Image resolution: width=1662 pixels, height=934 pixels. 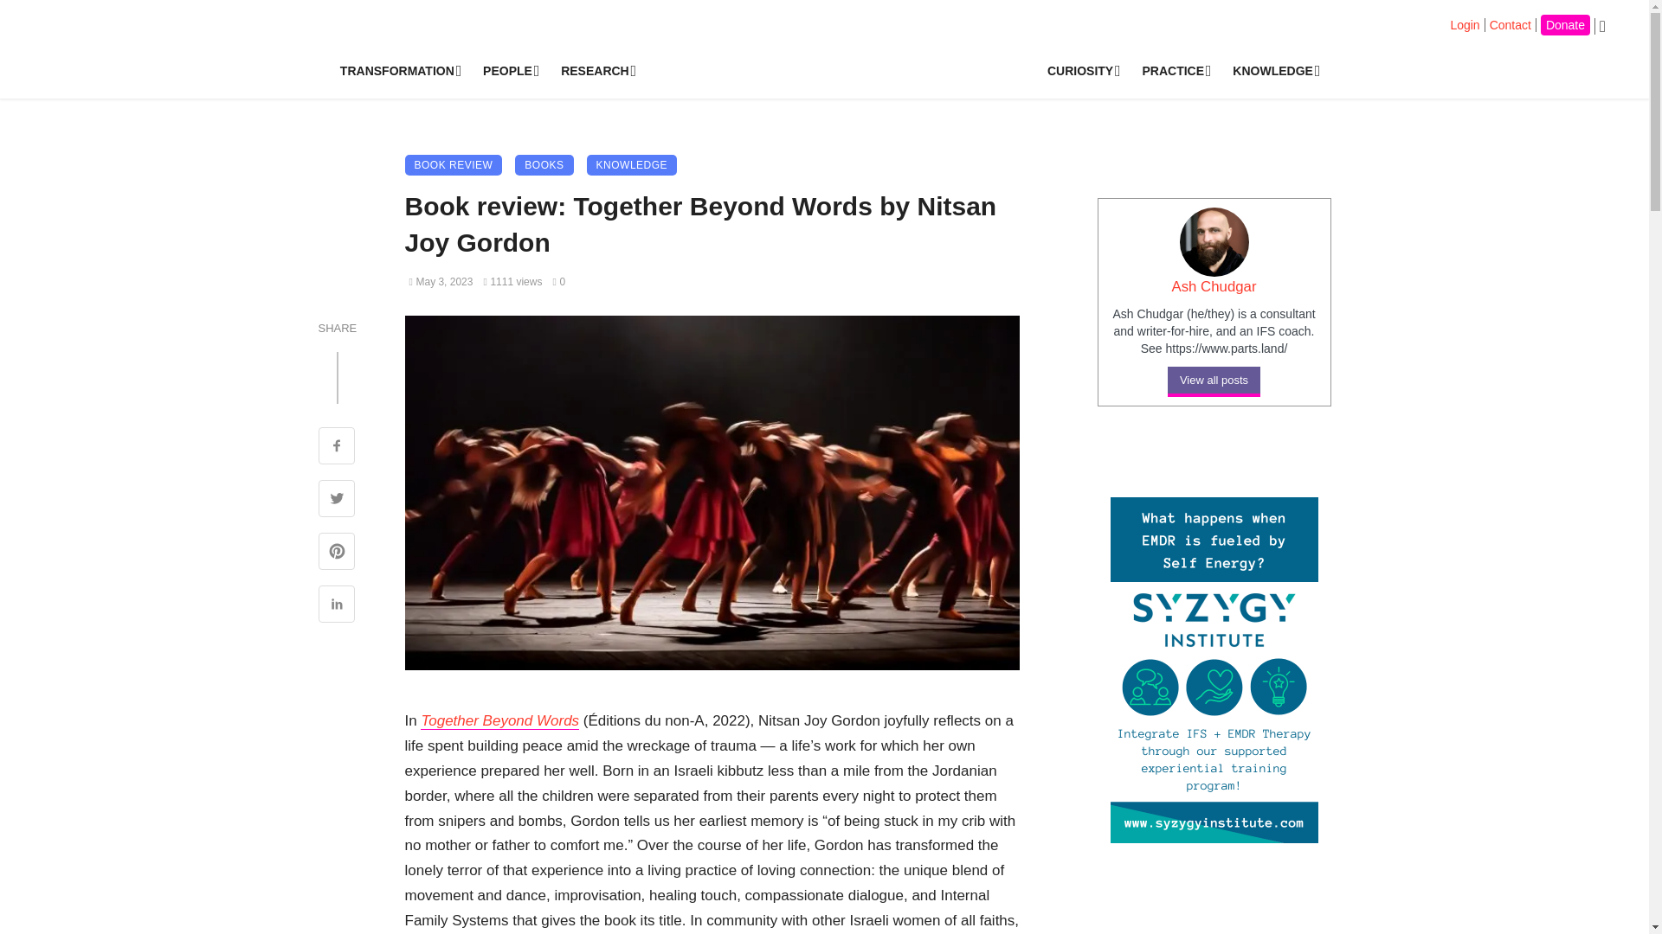 What do you see at coordinates (544, 165) in the screenshot?
I see `BOOKS` at bounding box center [544, 165].